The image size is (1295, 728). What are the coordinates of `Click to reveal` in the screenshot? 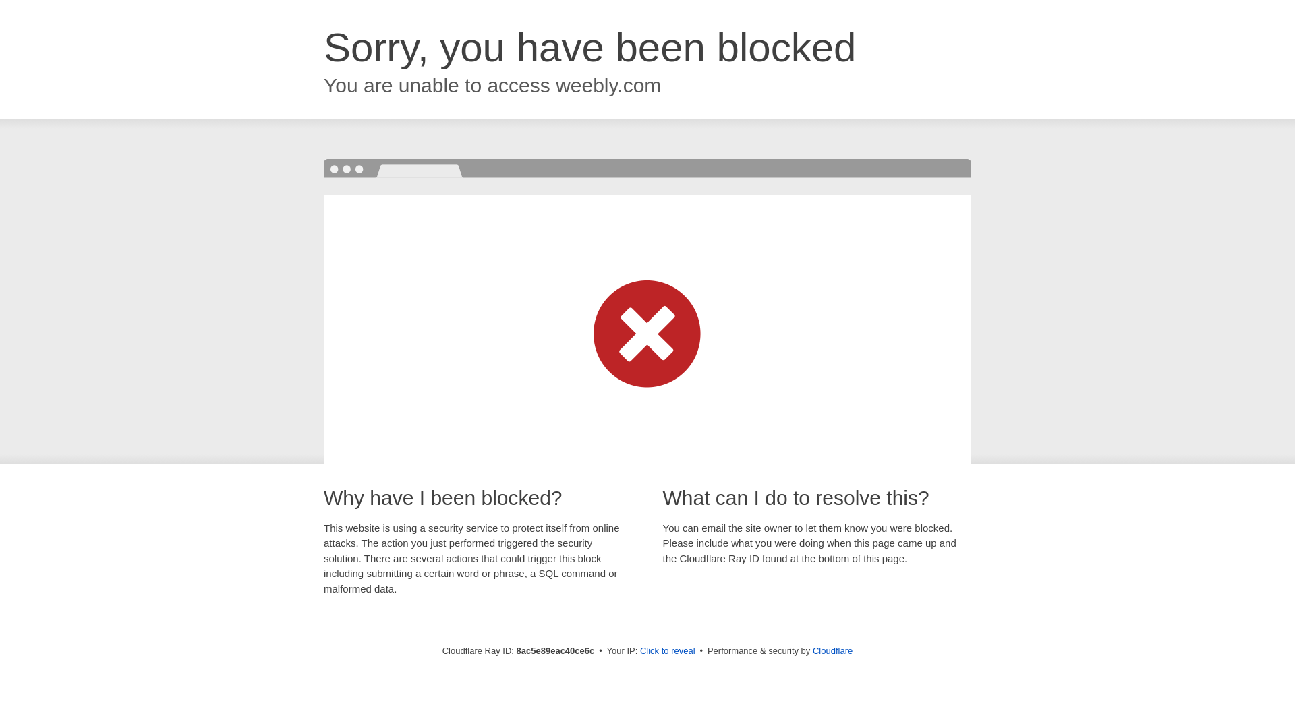 It's located at (668, 651).